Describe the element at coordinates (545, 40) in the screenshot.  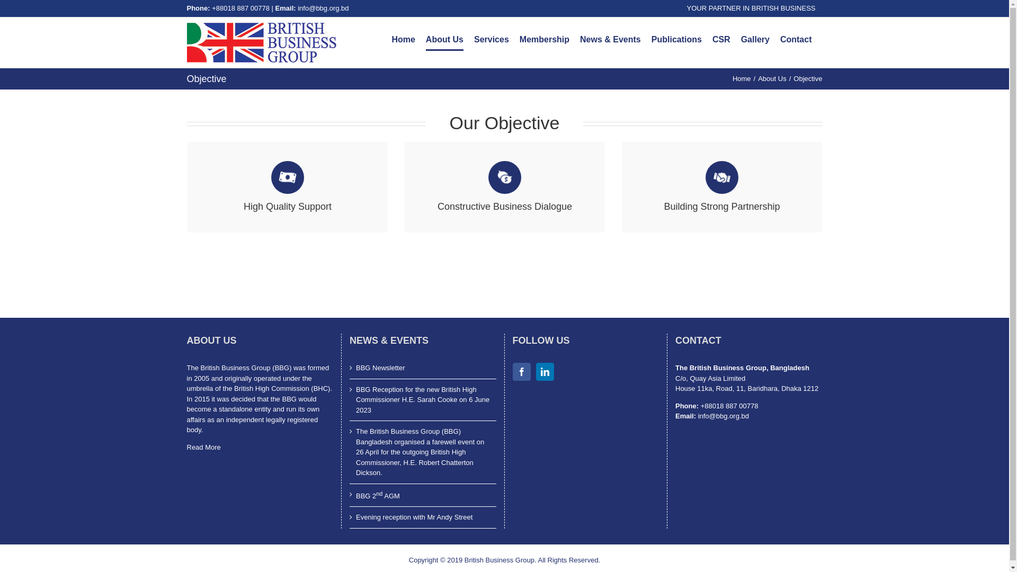
I see `Membership` at that location.